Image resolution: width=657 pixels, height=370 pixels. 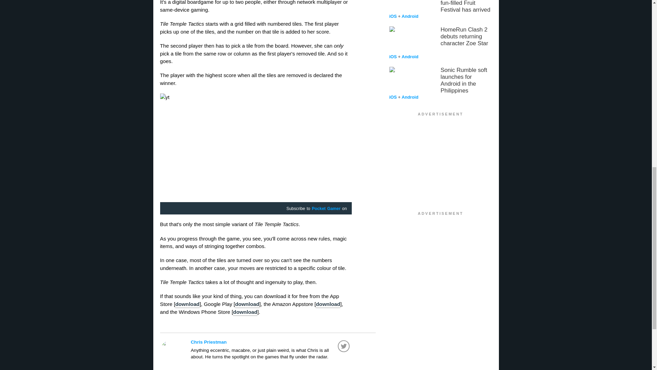 I want to click on download, so click(x=188, y=304).